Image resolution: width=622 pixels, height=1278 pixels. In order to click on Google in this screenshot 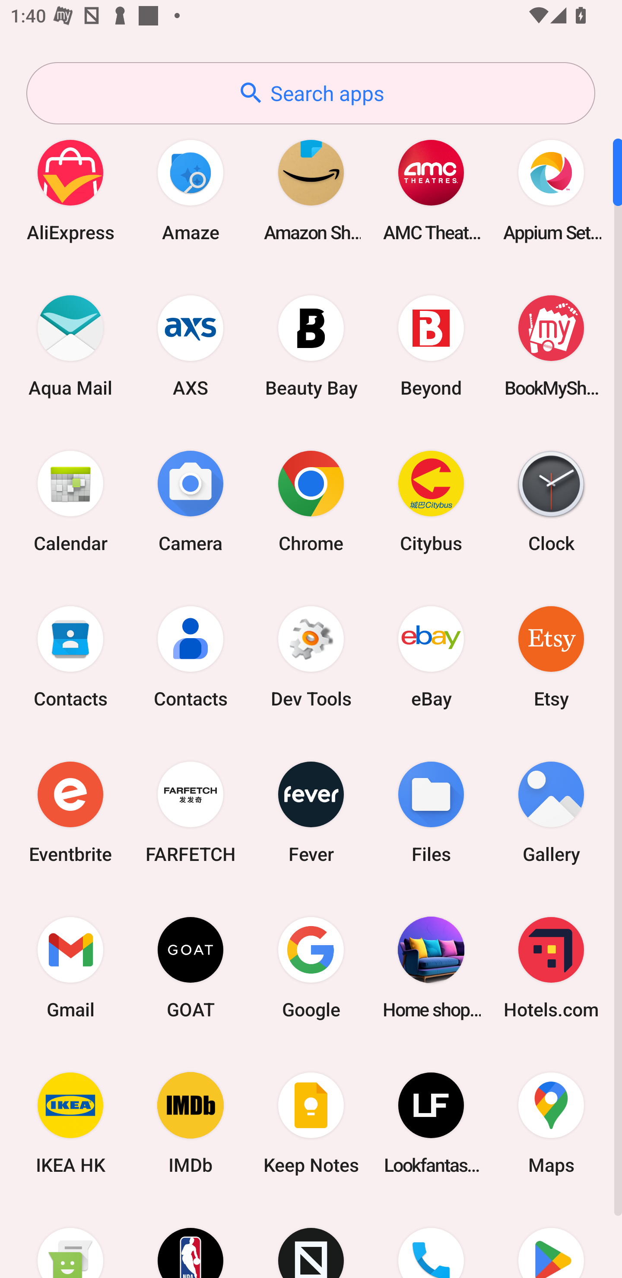, I will do `click(311, 967)`.